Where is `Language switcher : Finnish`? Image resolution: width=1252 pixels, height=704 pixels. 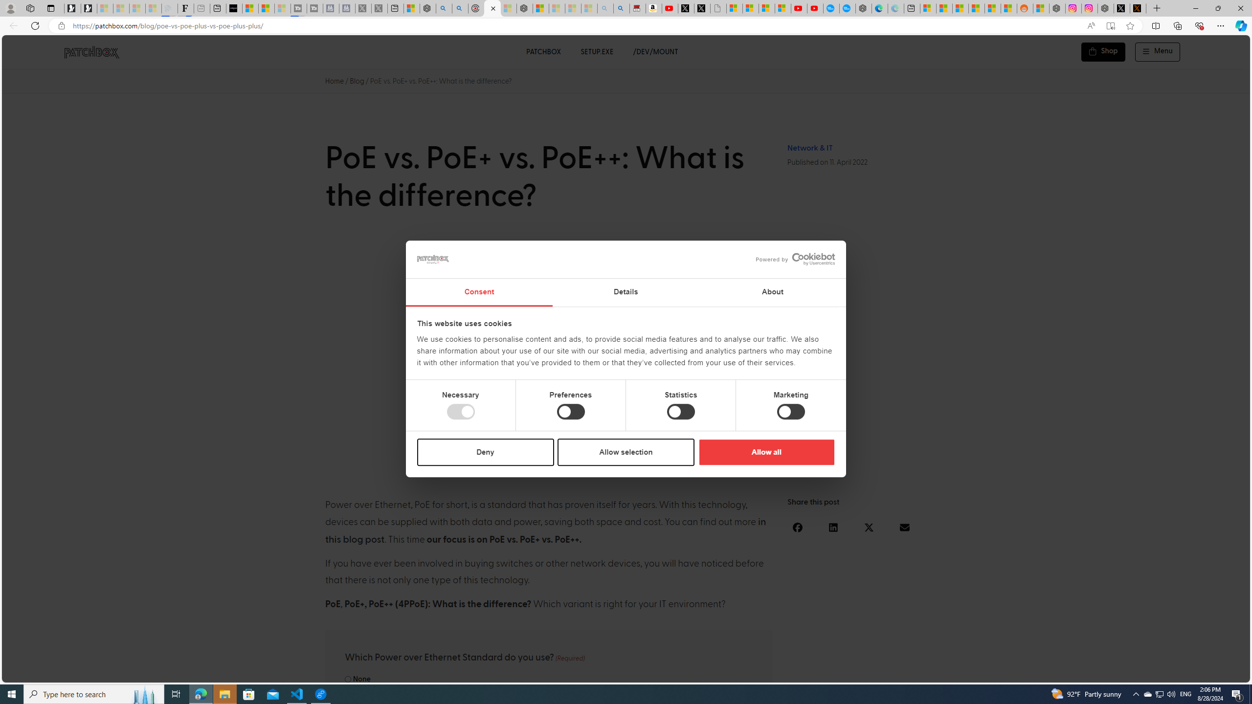 Language switcher : Finnish is located at coordinates (1196, 673).